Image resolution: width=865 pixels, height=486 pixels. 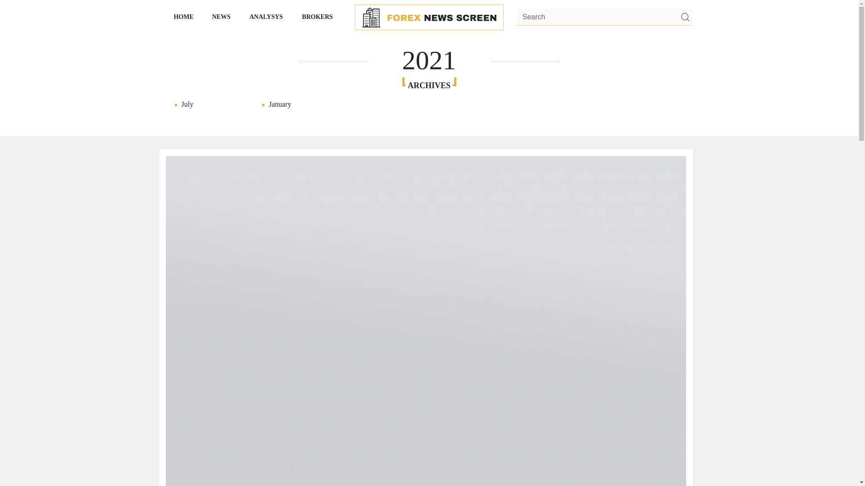 What do you see at coordinates (266, 17) in the screenshot?
I see `ANALYSYS` at bounding box center [266, 17].